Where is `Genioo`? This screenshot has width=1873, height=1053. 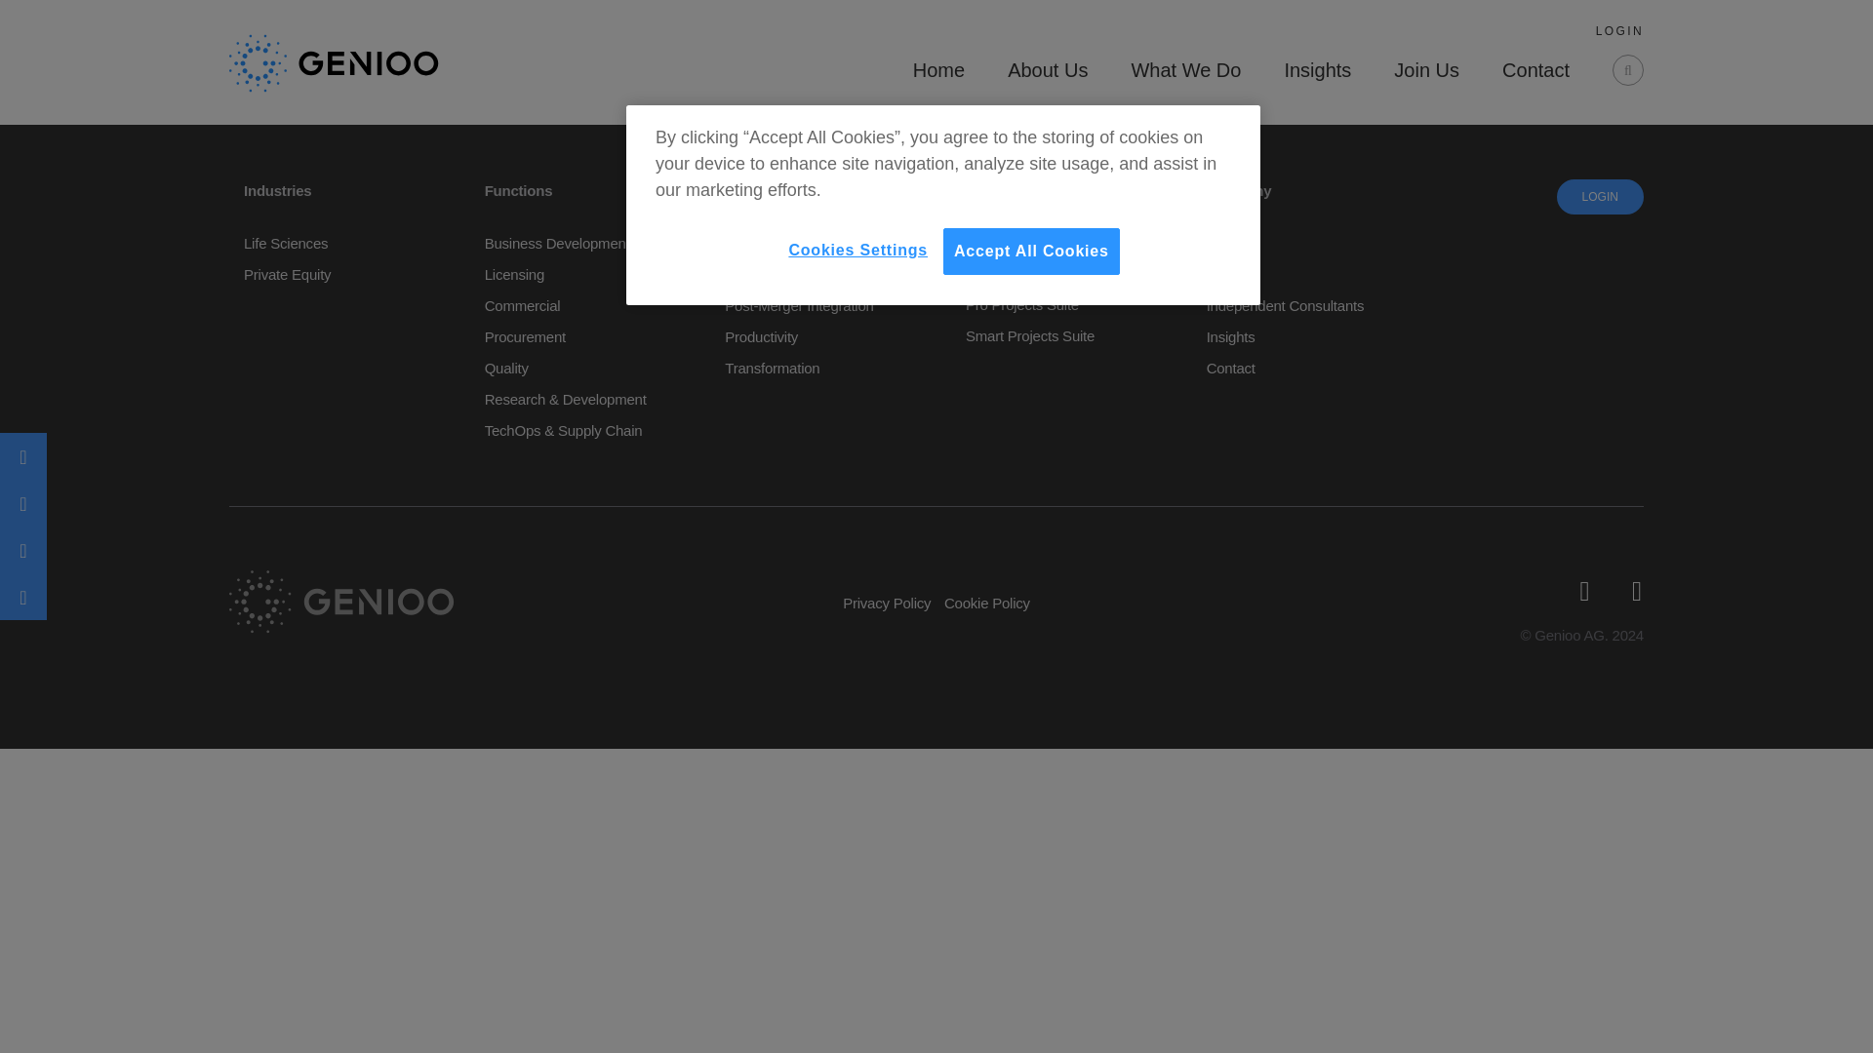
Genioo is located at coordinates (334, 61).